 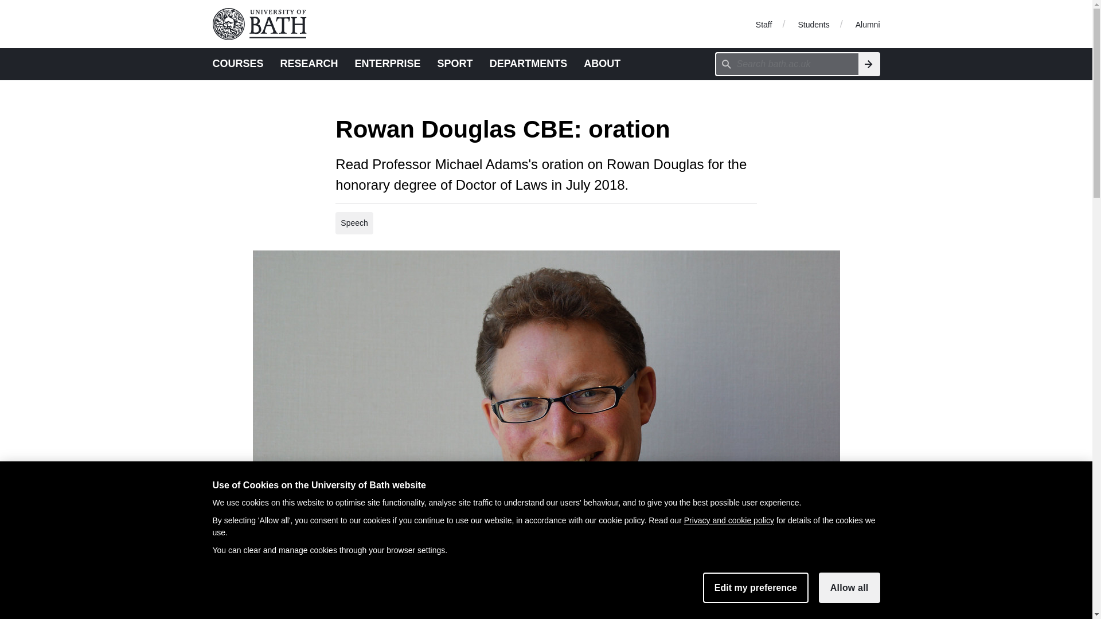 I want to click on Type search term here, so click(x=787, y=64).